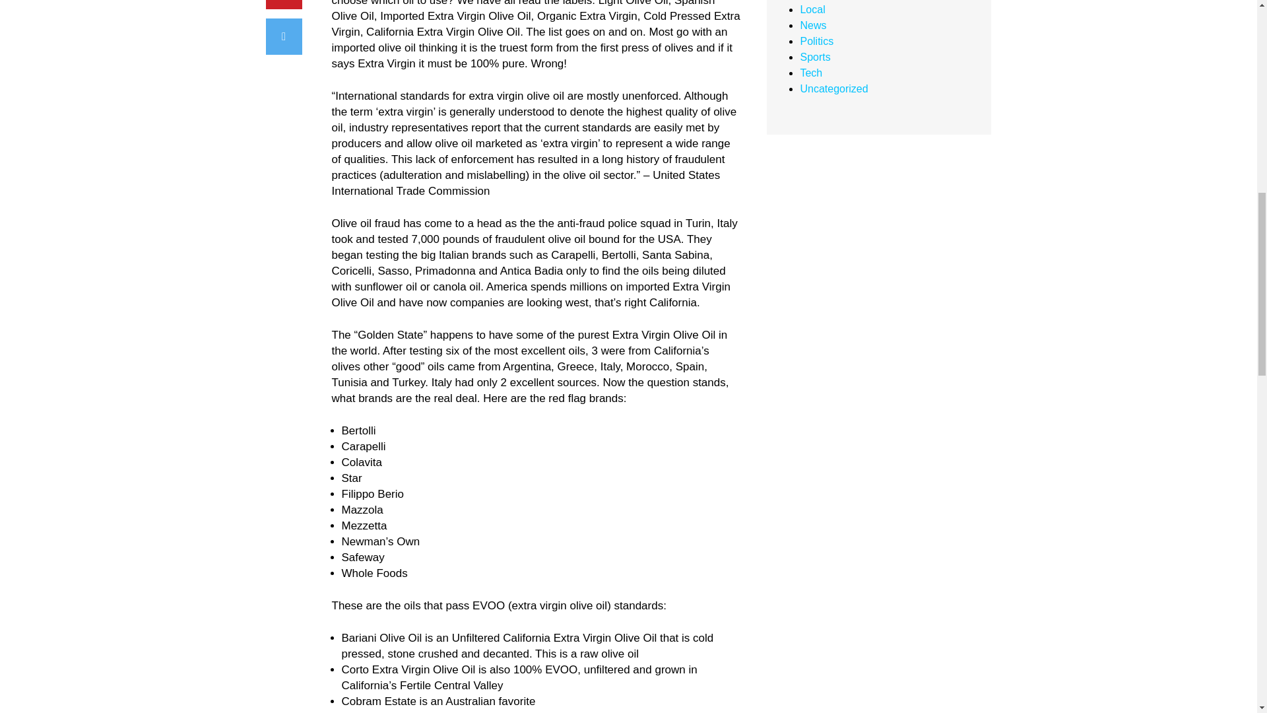  I want to click on Local, so click(812, 9).